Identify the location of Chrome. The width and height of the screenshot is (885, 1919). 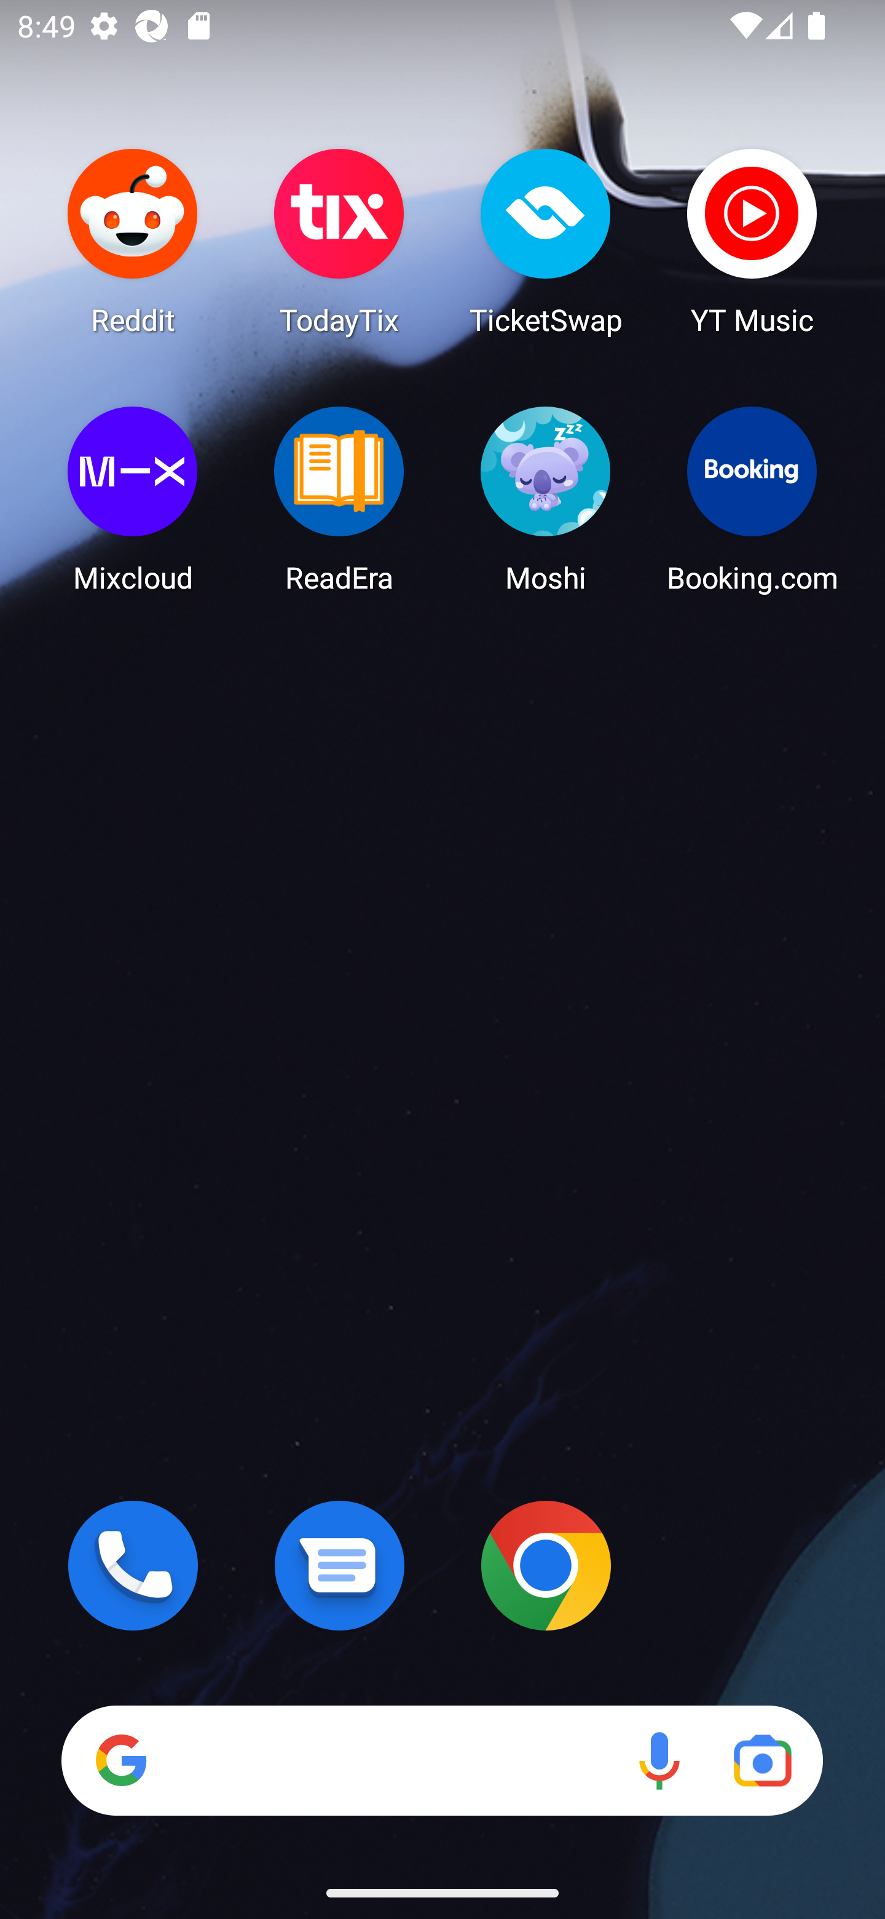
(546, 1565).